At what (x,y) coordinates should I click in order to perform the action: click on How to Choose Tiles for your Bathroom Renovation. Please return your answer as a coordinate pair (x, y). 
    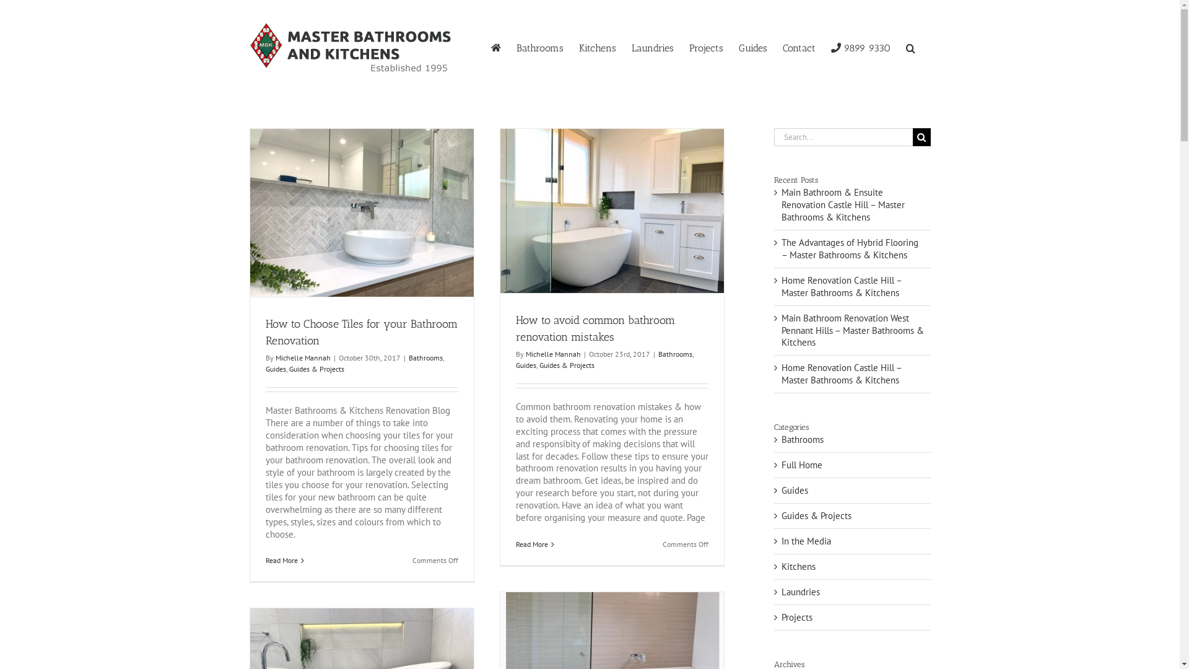
    Looking at the image, I should click on (361, 332).